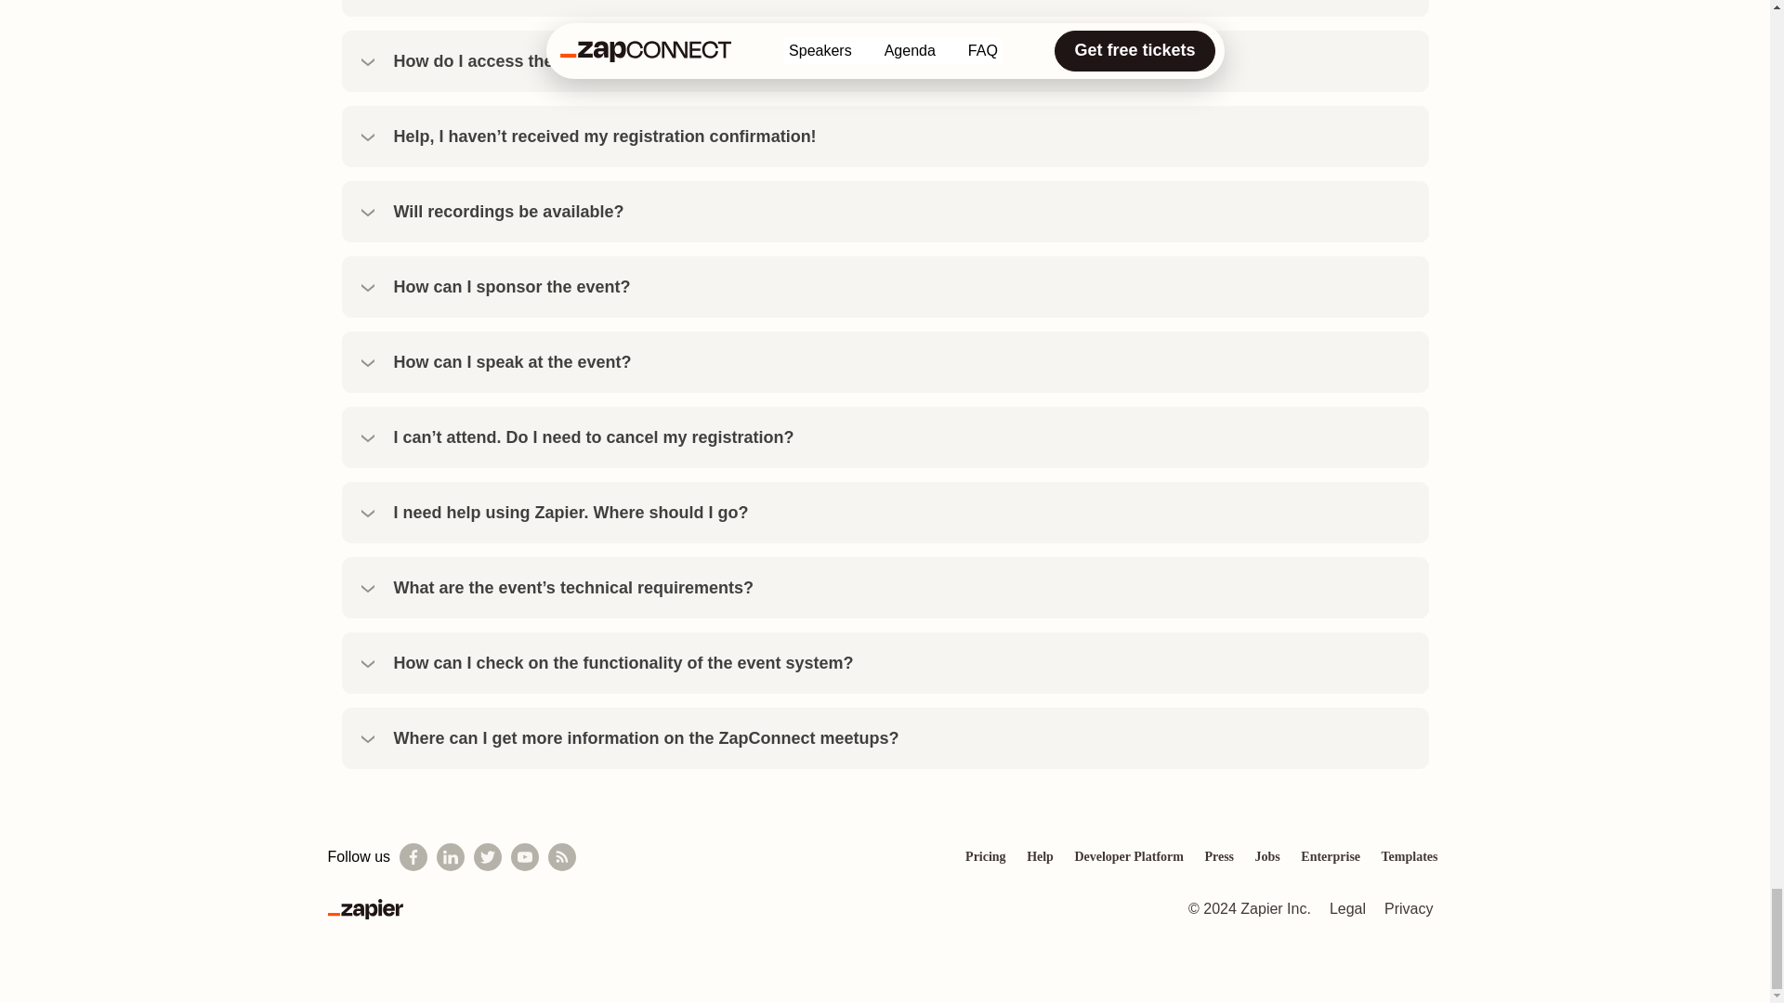 The height and width of the screenshot is (1003, 1784). Describe the element at coordinates (450, 857) in the screenshot. I see `Follow us on LinkedIn` at that location.